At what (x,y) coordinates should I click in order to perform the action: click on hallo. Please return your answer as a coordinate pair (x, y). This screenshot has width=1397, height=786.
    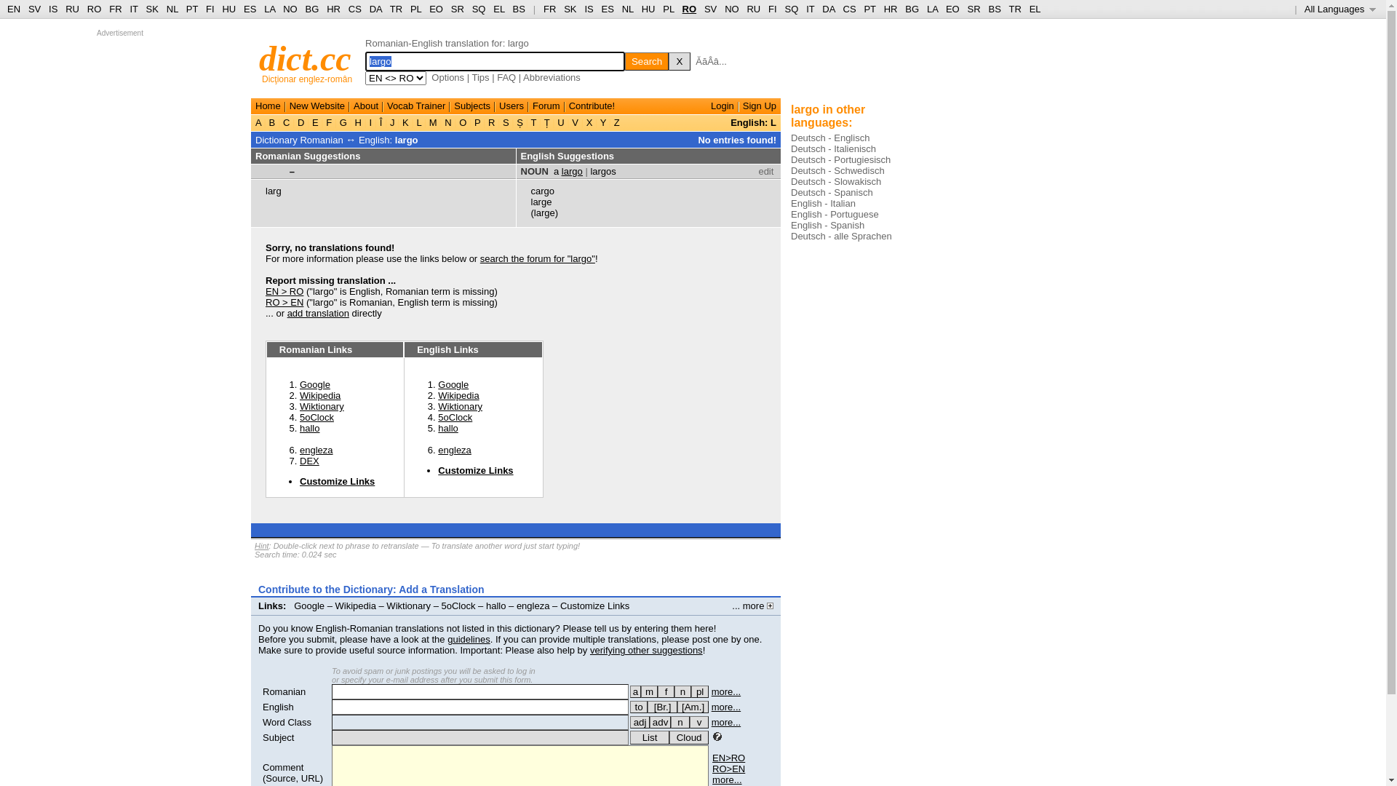
    Looking at the image, I should click on (448, 428).